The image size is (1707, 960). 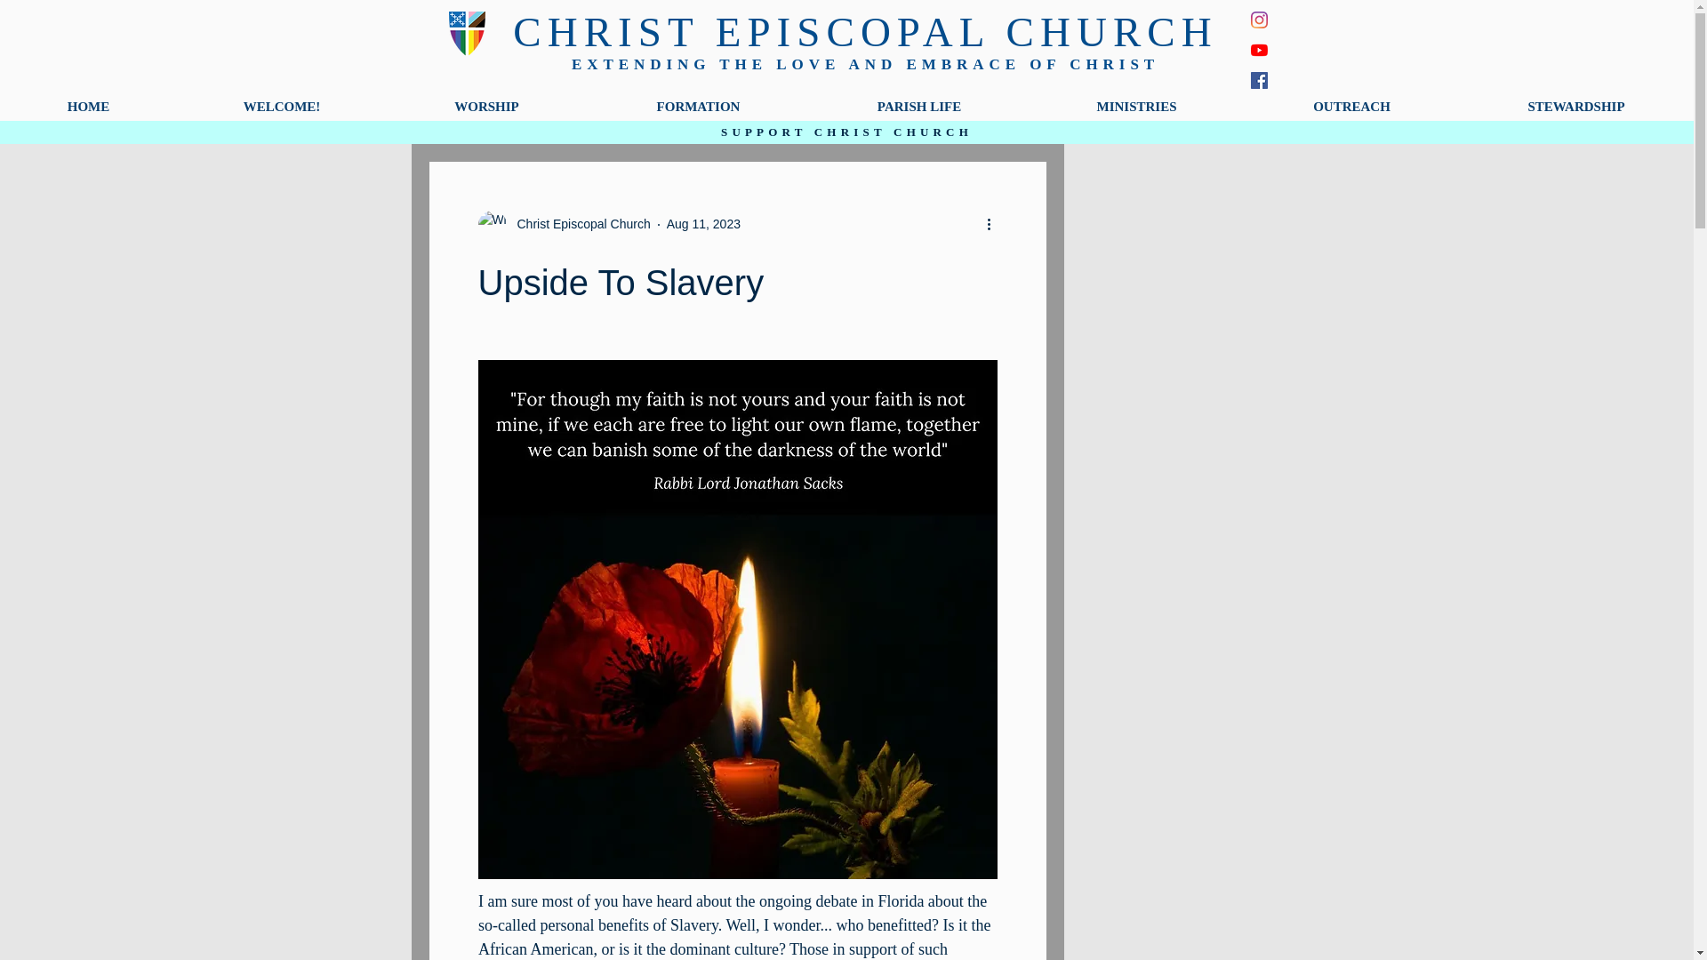 I want to click on OUTREACH, so click(x=1351, y=106).